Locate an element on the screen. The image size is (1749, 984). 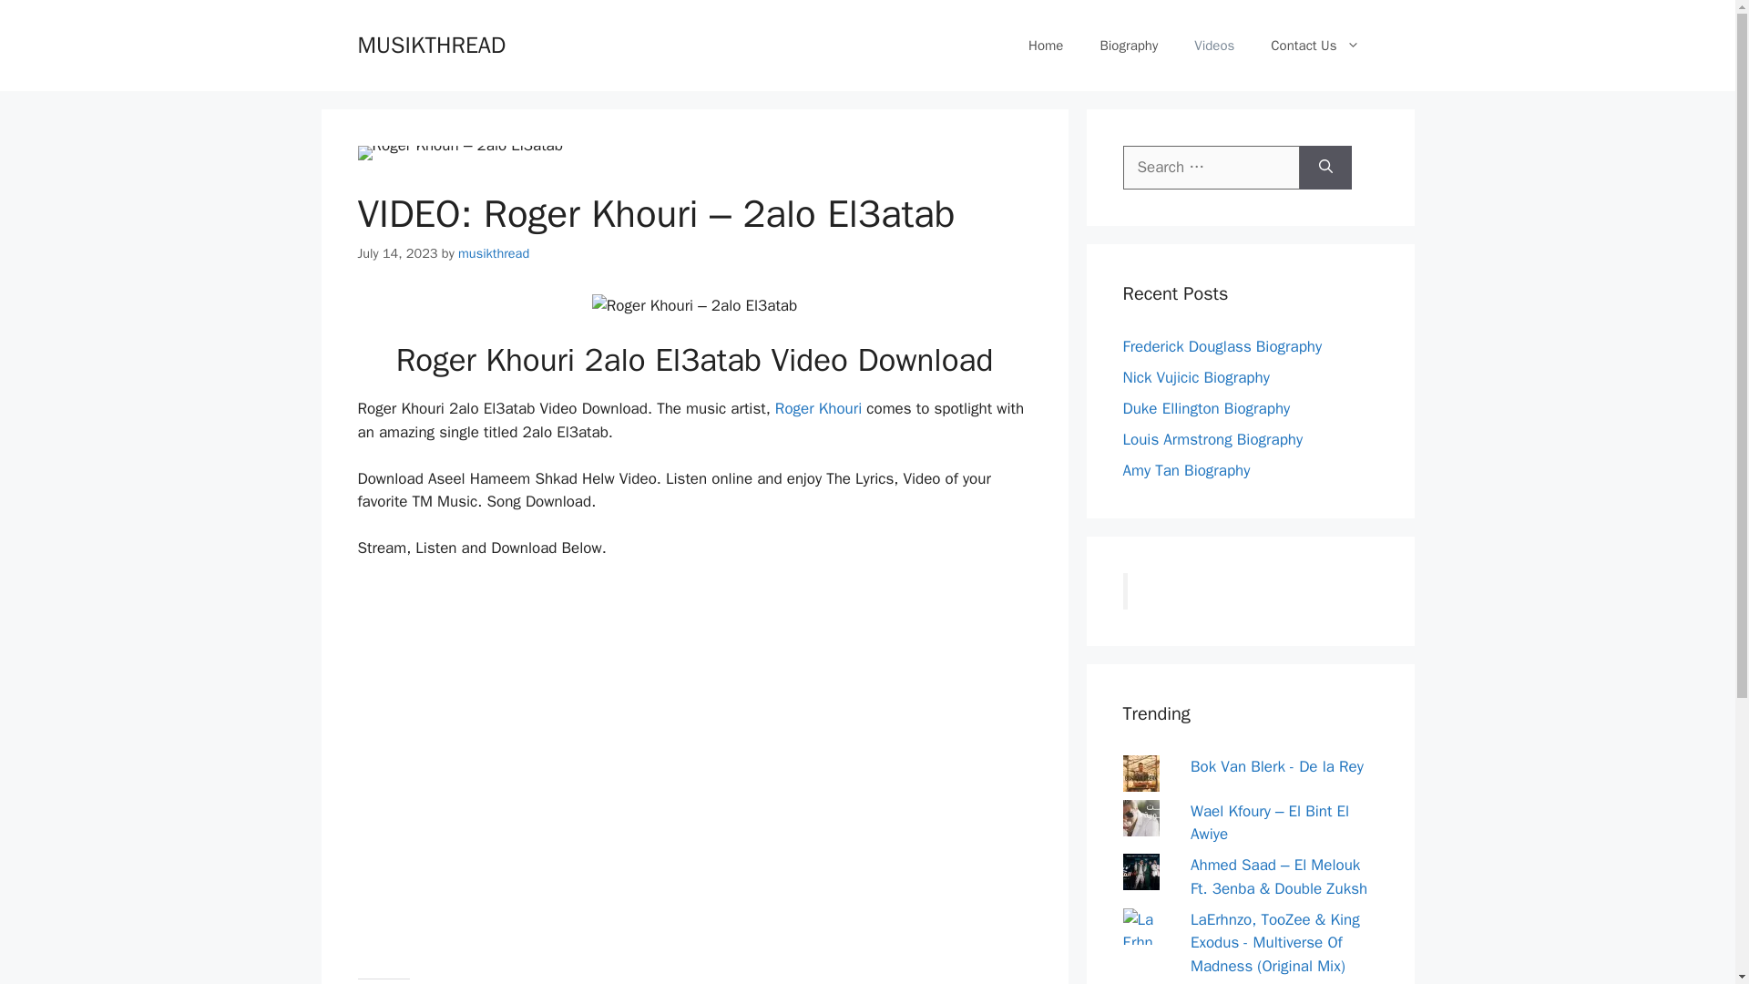
Nick Vujicic Biography is located at coordinates (1195, 377).